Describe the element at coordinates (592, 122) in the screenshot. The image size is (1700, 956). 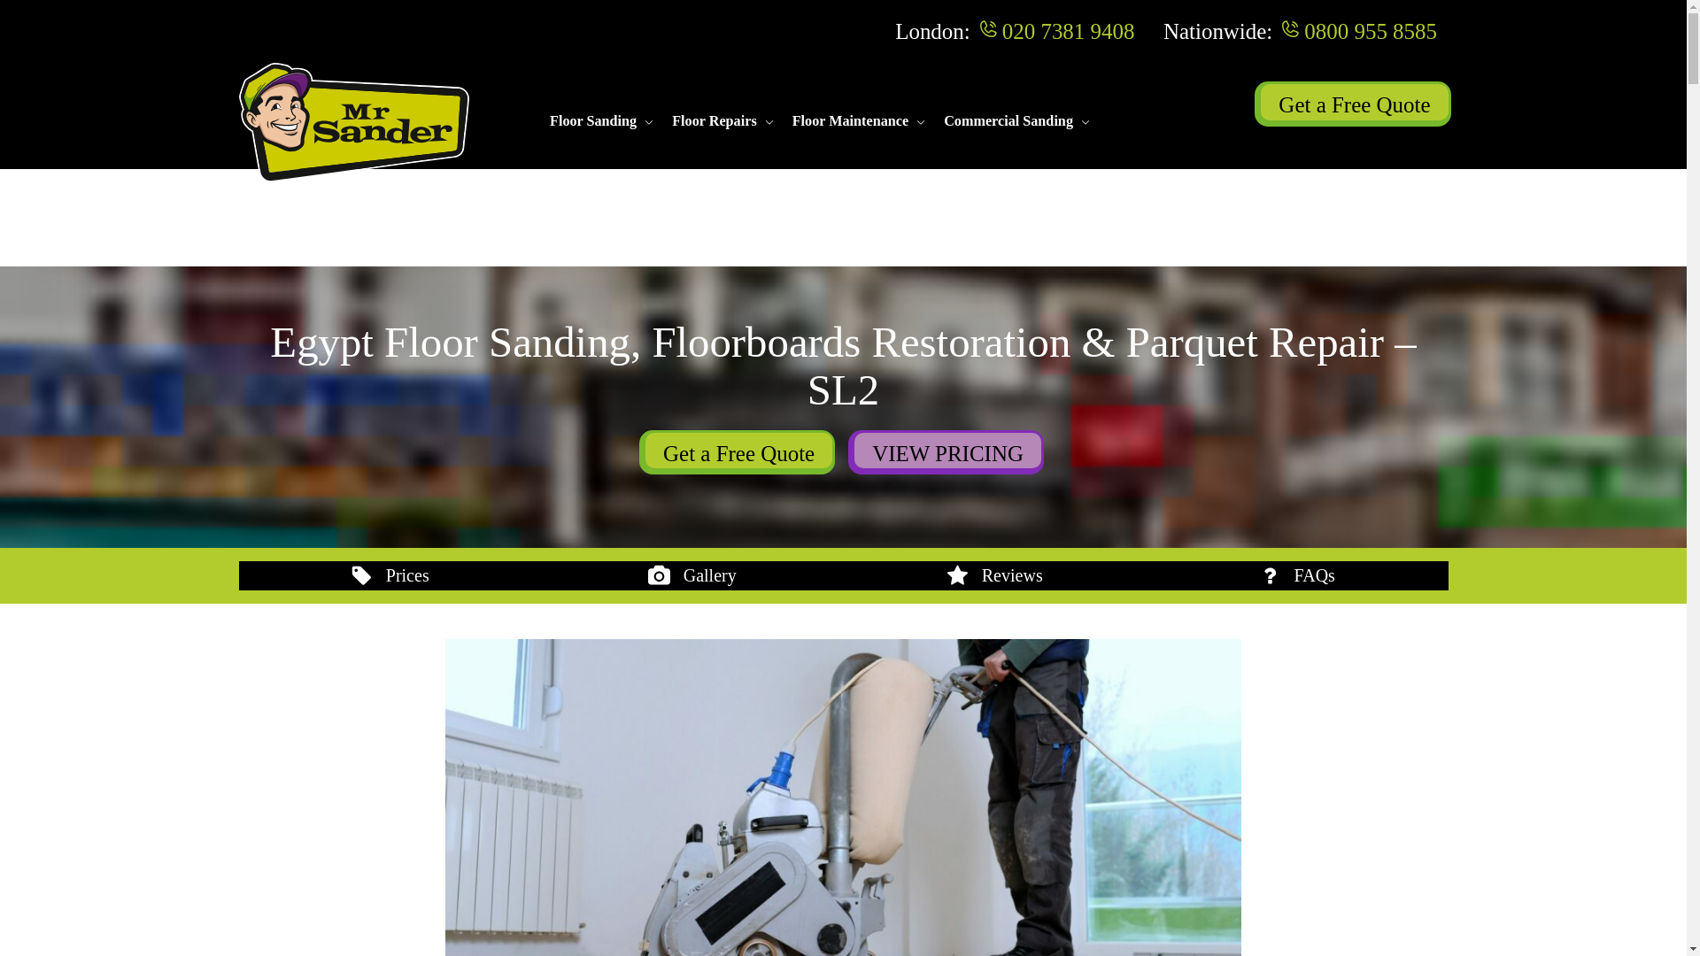
I see `Floor Sanding` at that location.